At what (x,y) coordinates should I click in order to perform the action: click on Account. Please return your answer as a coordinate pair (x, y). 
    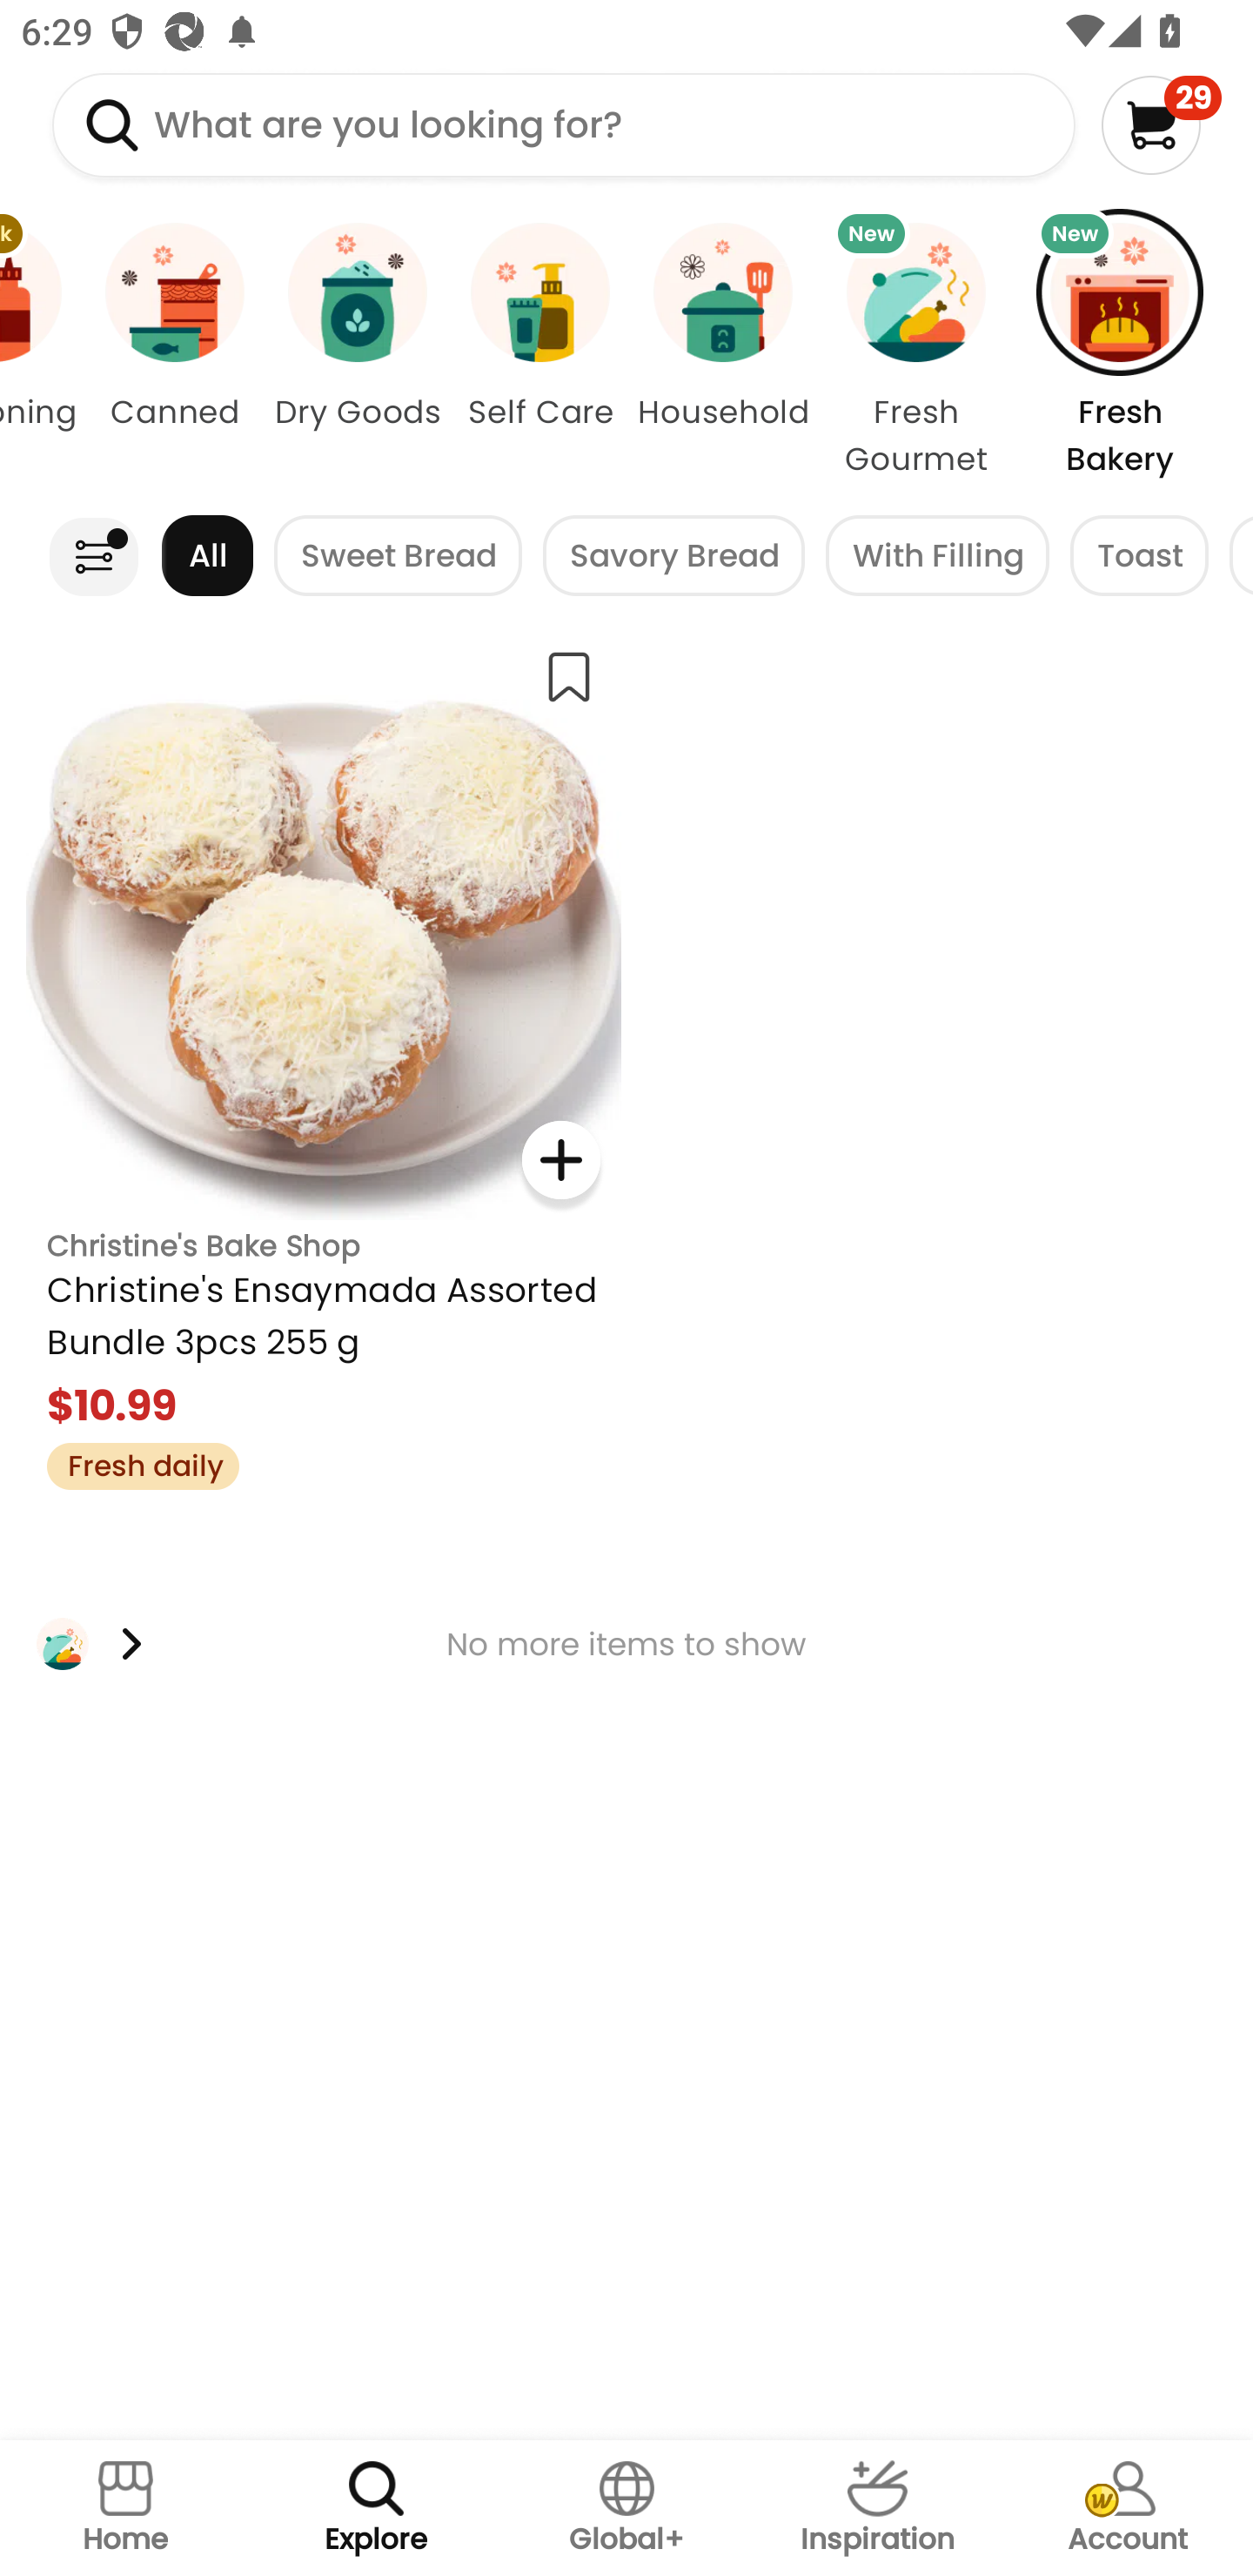
    Looking at the image, I should click on (1128, 2508).